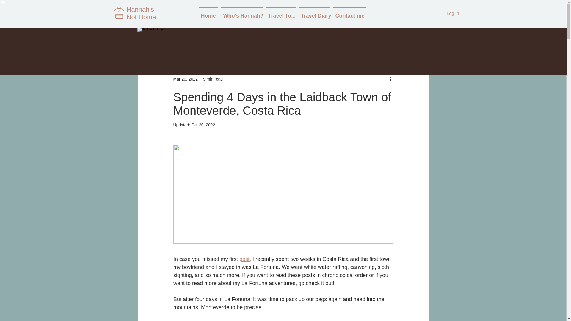 This screenshot has width=571, height=321. I want to click on post, so click(244, 259).